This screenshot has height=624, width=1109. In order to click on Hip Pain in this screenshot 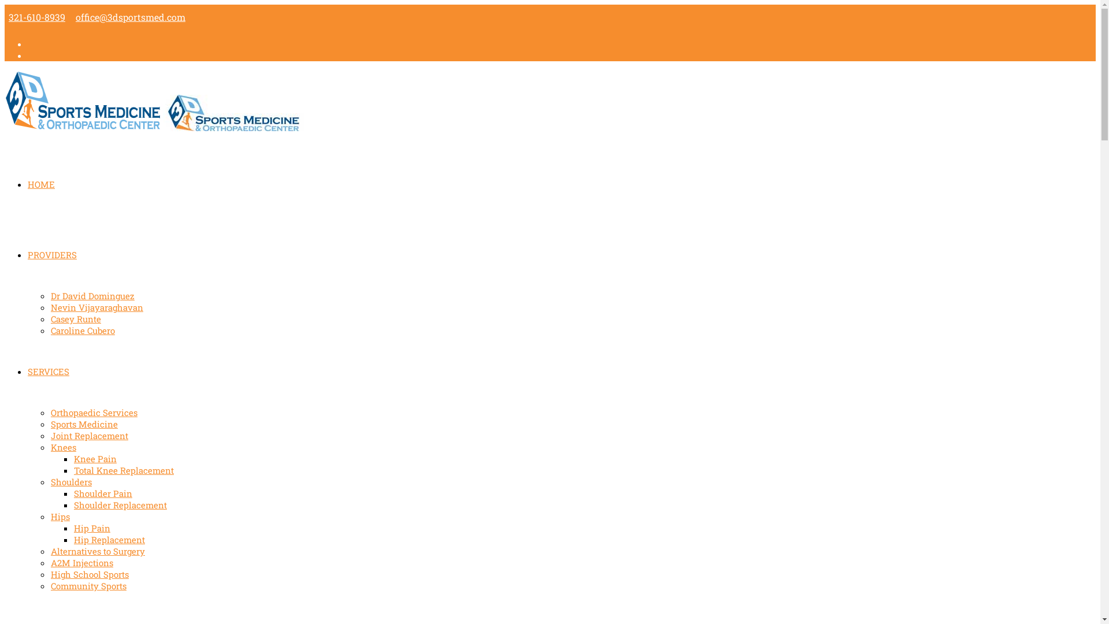, I will do `click(92, 528)`.